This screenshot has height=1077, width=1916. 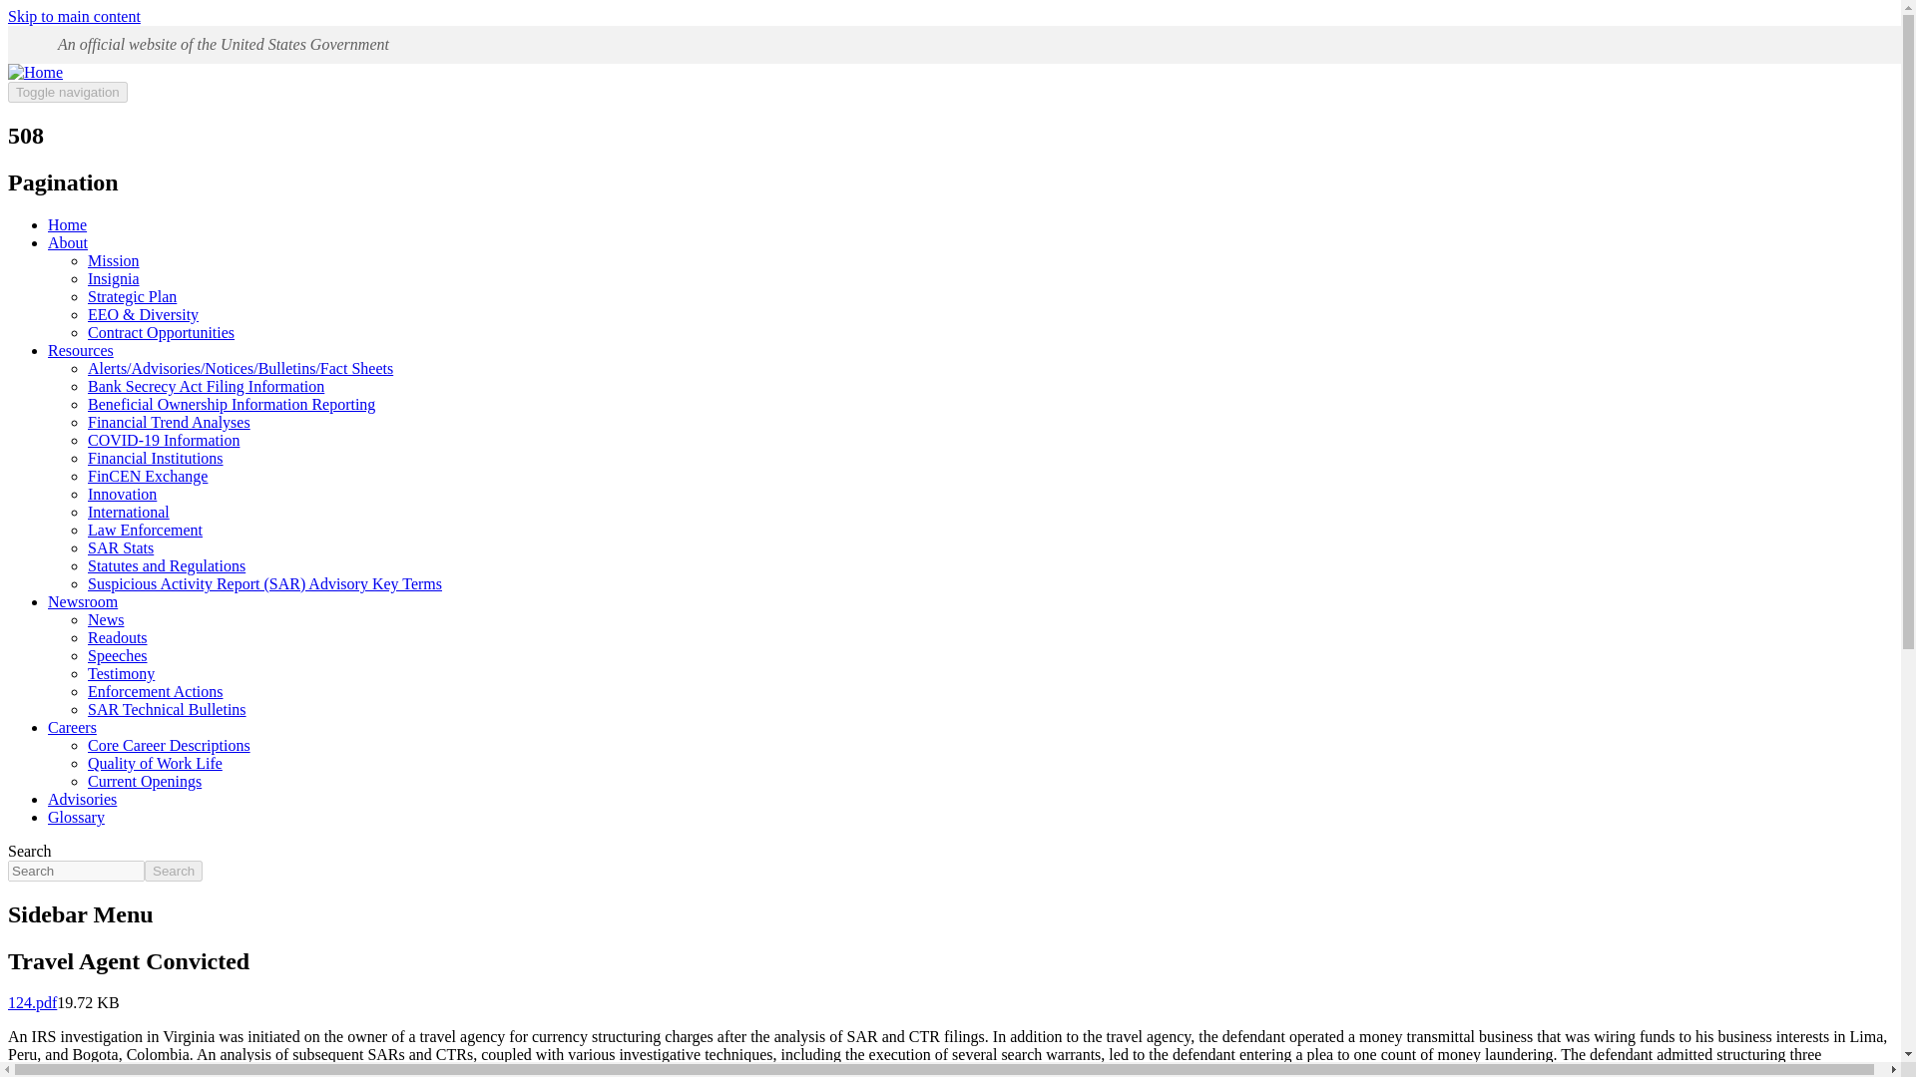 What do you see at coordinates (118, 637) in the screenshot?
I see `Readouts` at bounding box center [118, 637].